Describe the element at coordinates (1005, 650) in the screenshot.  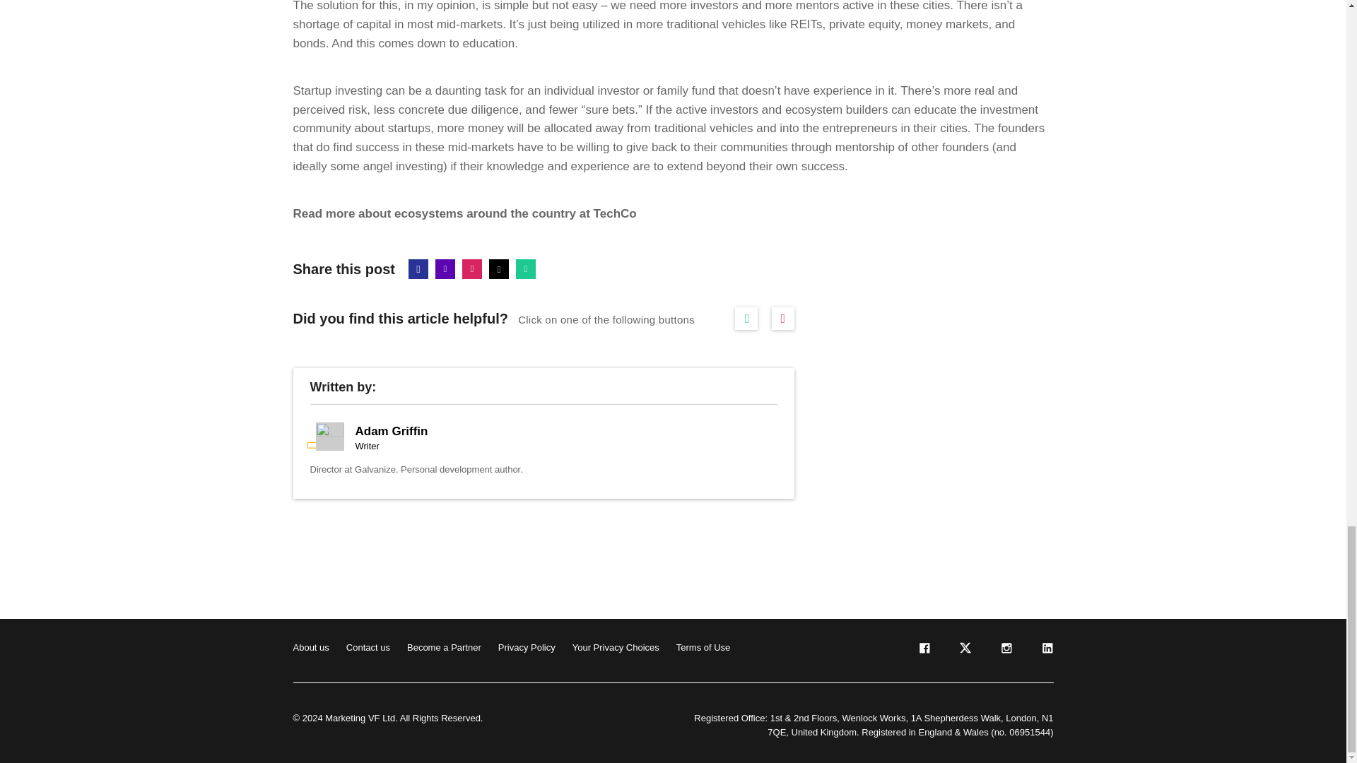
I see `instagram` at that location.